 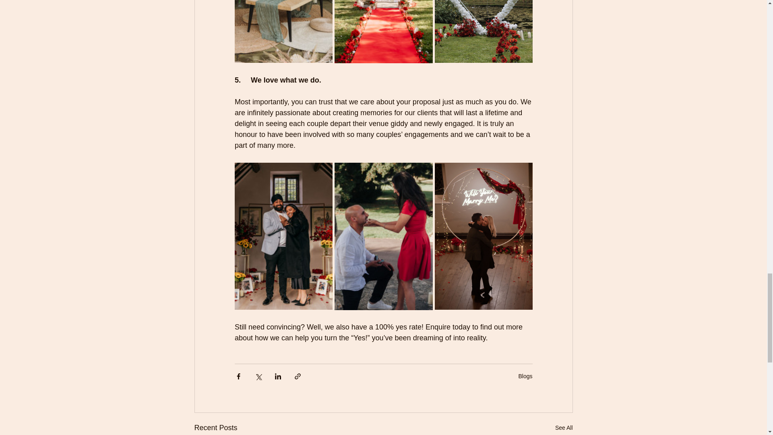 What do you see at coordinates (564, 428) in the screenshot?
I see `See All` at bounding box center [564, 428].